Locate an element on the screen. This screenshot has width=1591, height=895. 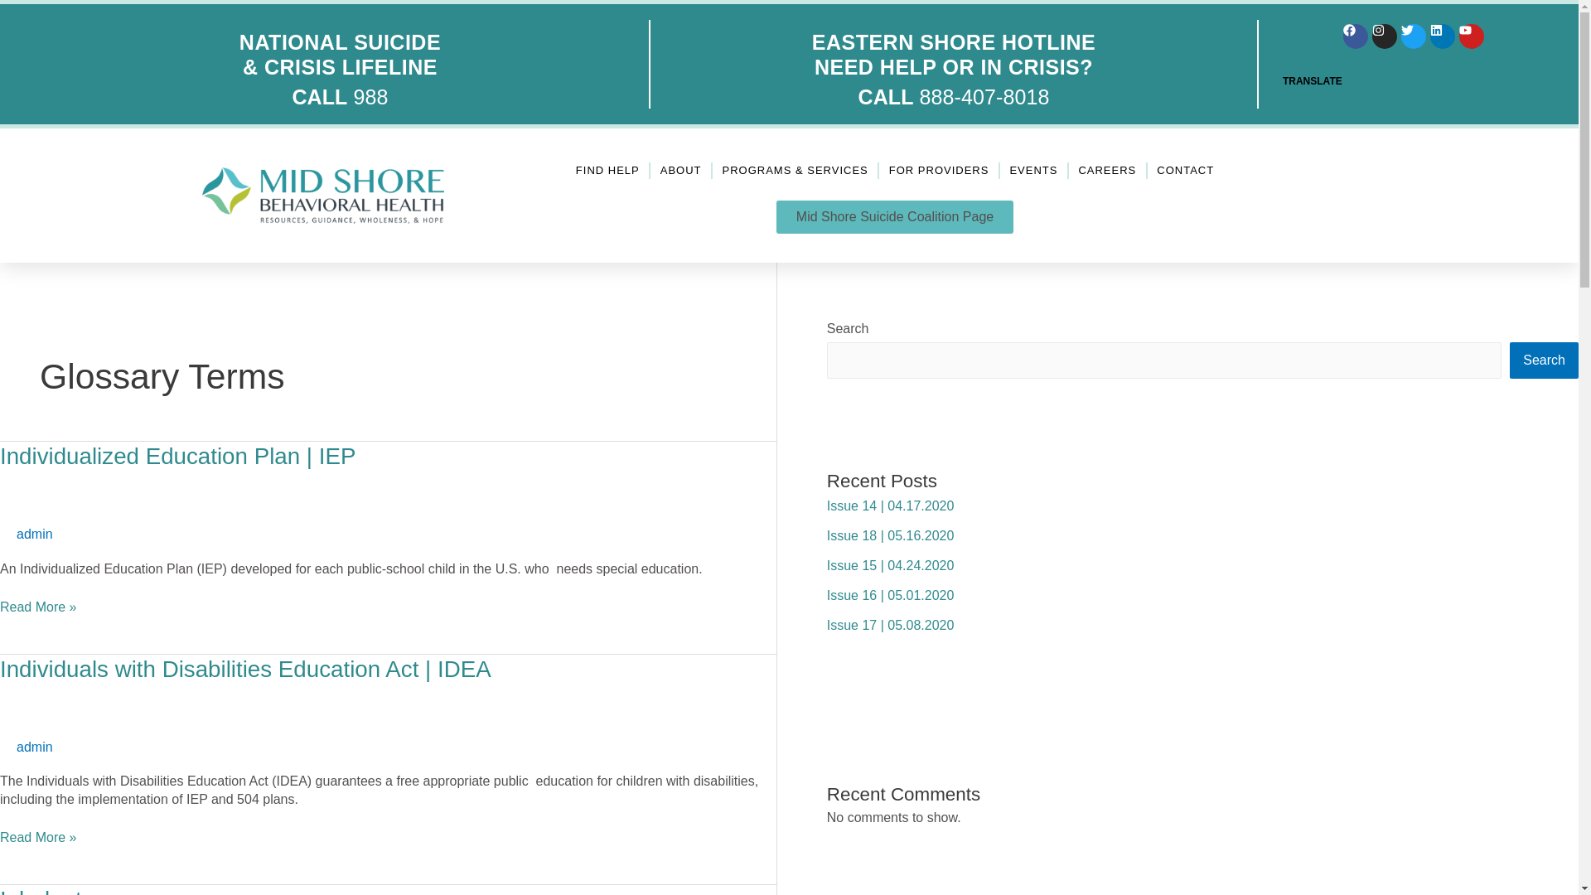
FIND HELP is located at coordinates (607, 171).